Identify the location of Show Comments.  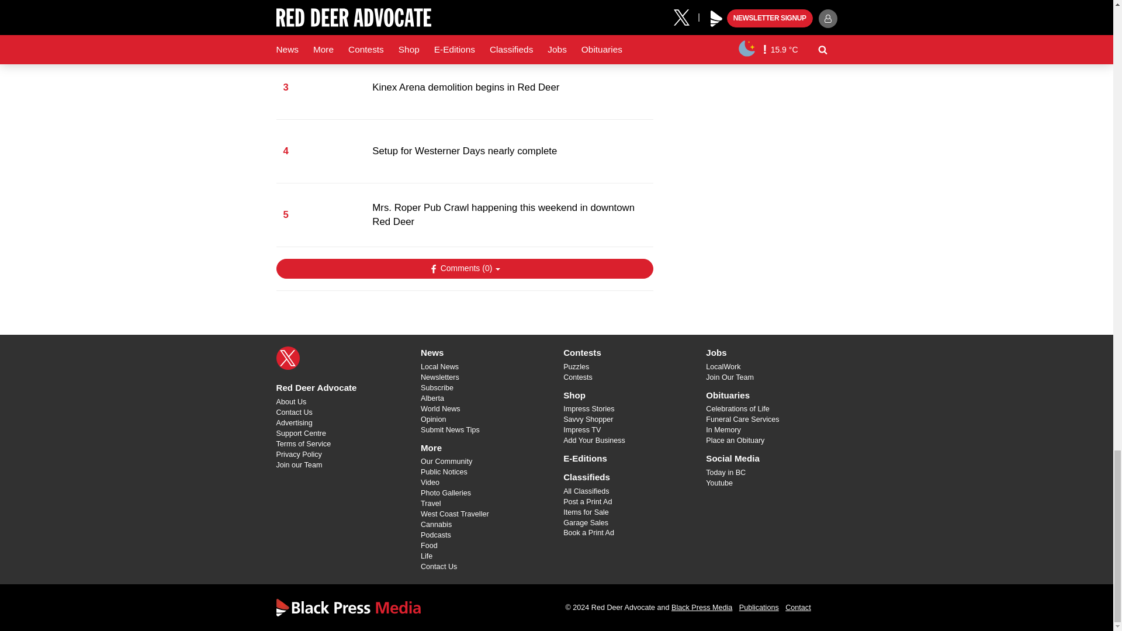
(464, 269).